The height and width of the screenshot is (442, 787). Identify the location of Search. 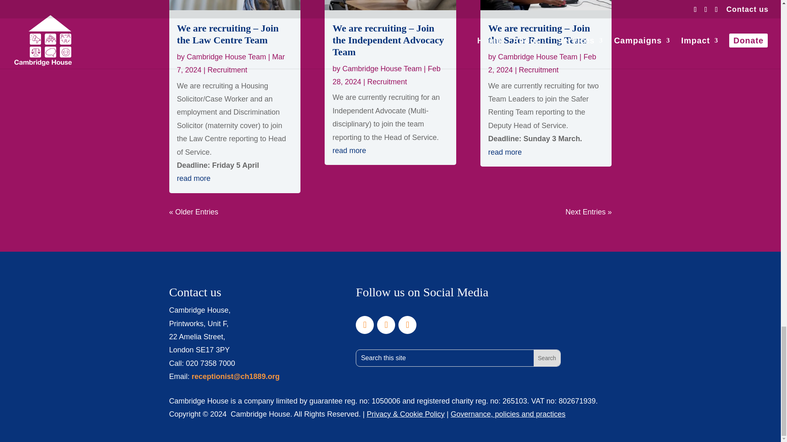
(546, 359).